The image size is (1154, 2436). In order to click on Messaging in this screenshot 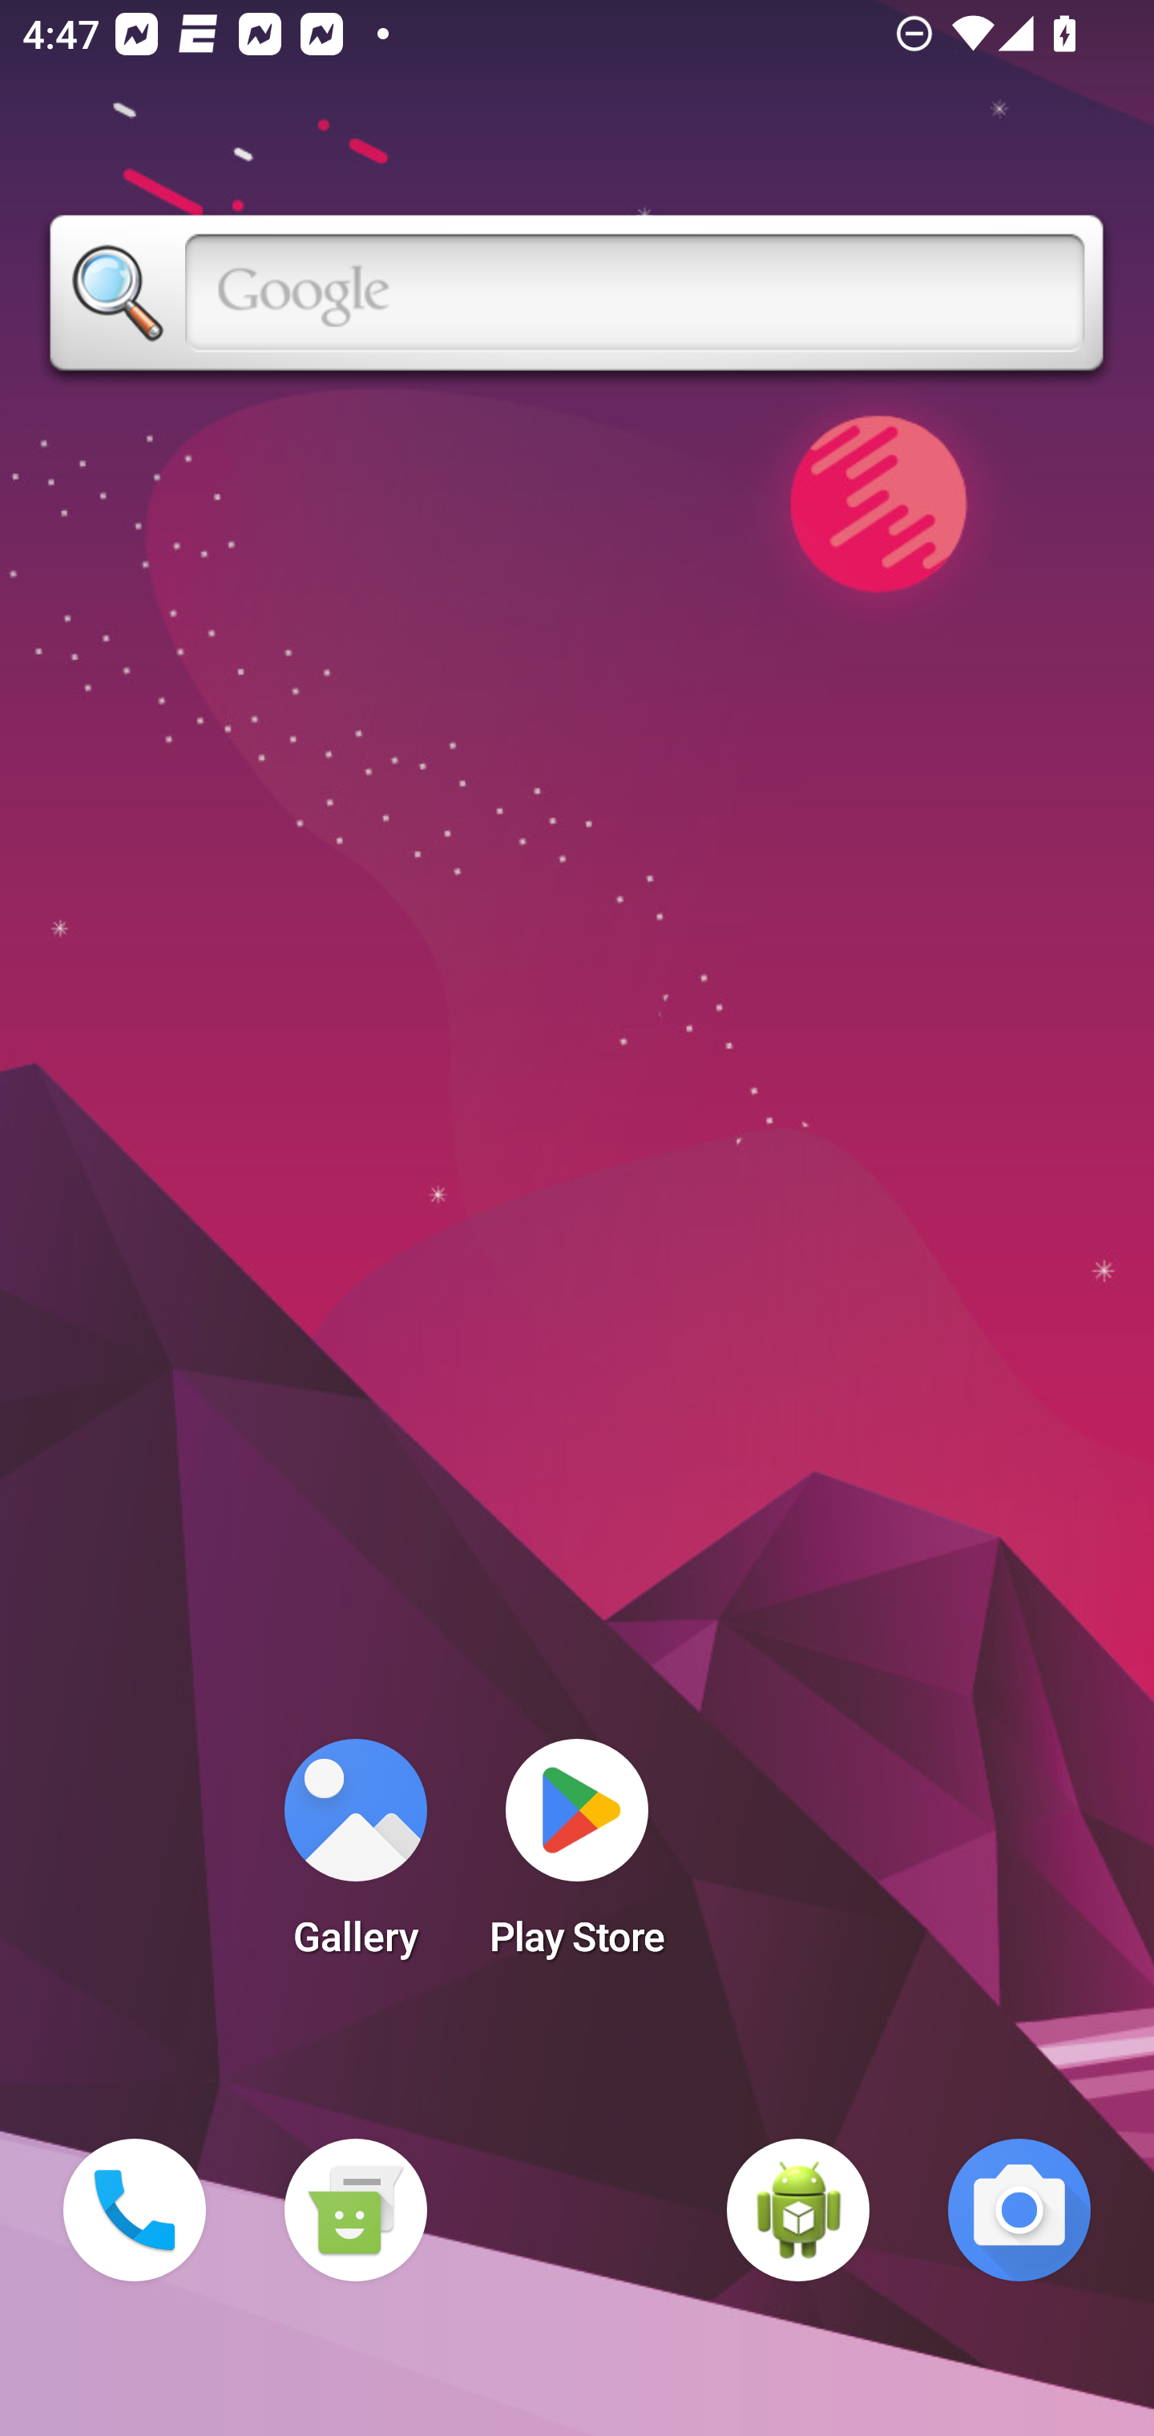, I will do `click(355, 2210)`.